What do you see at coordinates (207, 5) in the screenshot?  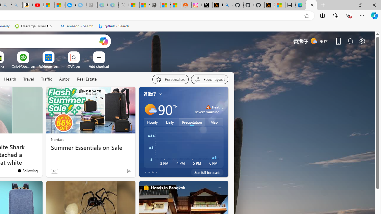 I see `Log in to X / X` at bounding box center [207, 5].